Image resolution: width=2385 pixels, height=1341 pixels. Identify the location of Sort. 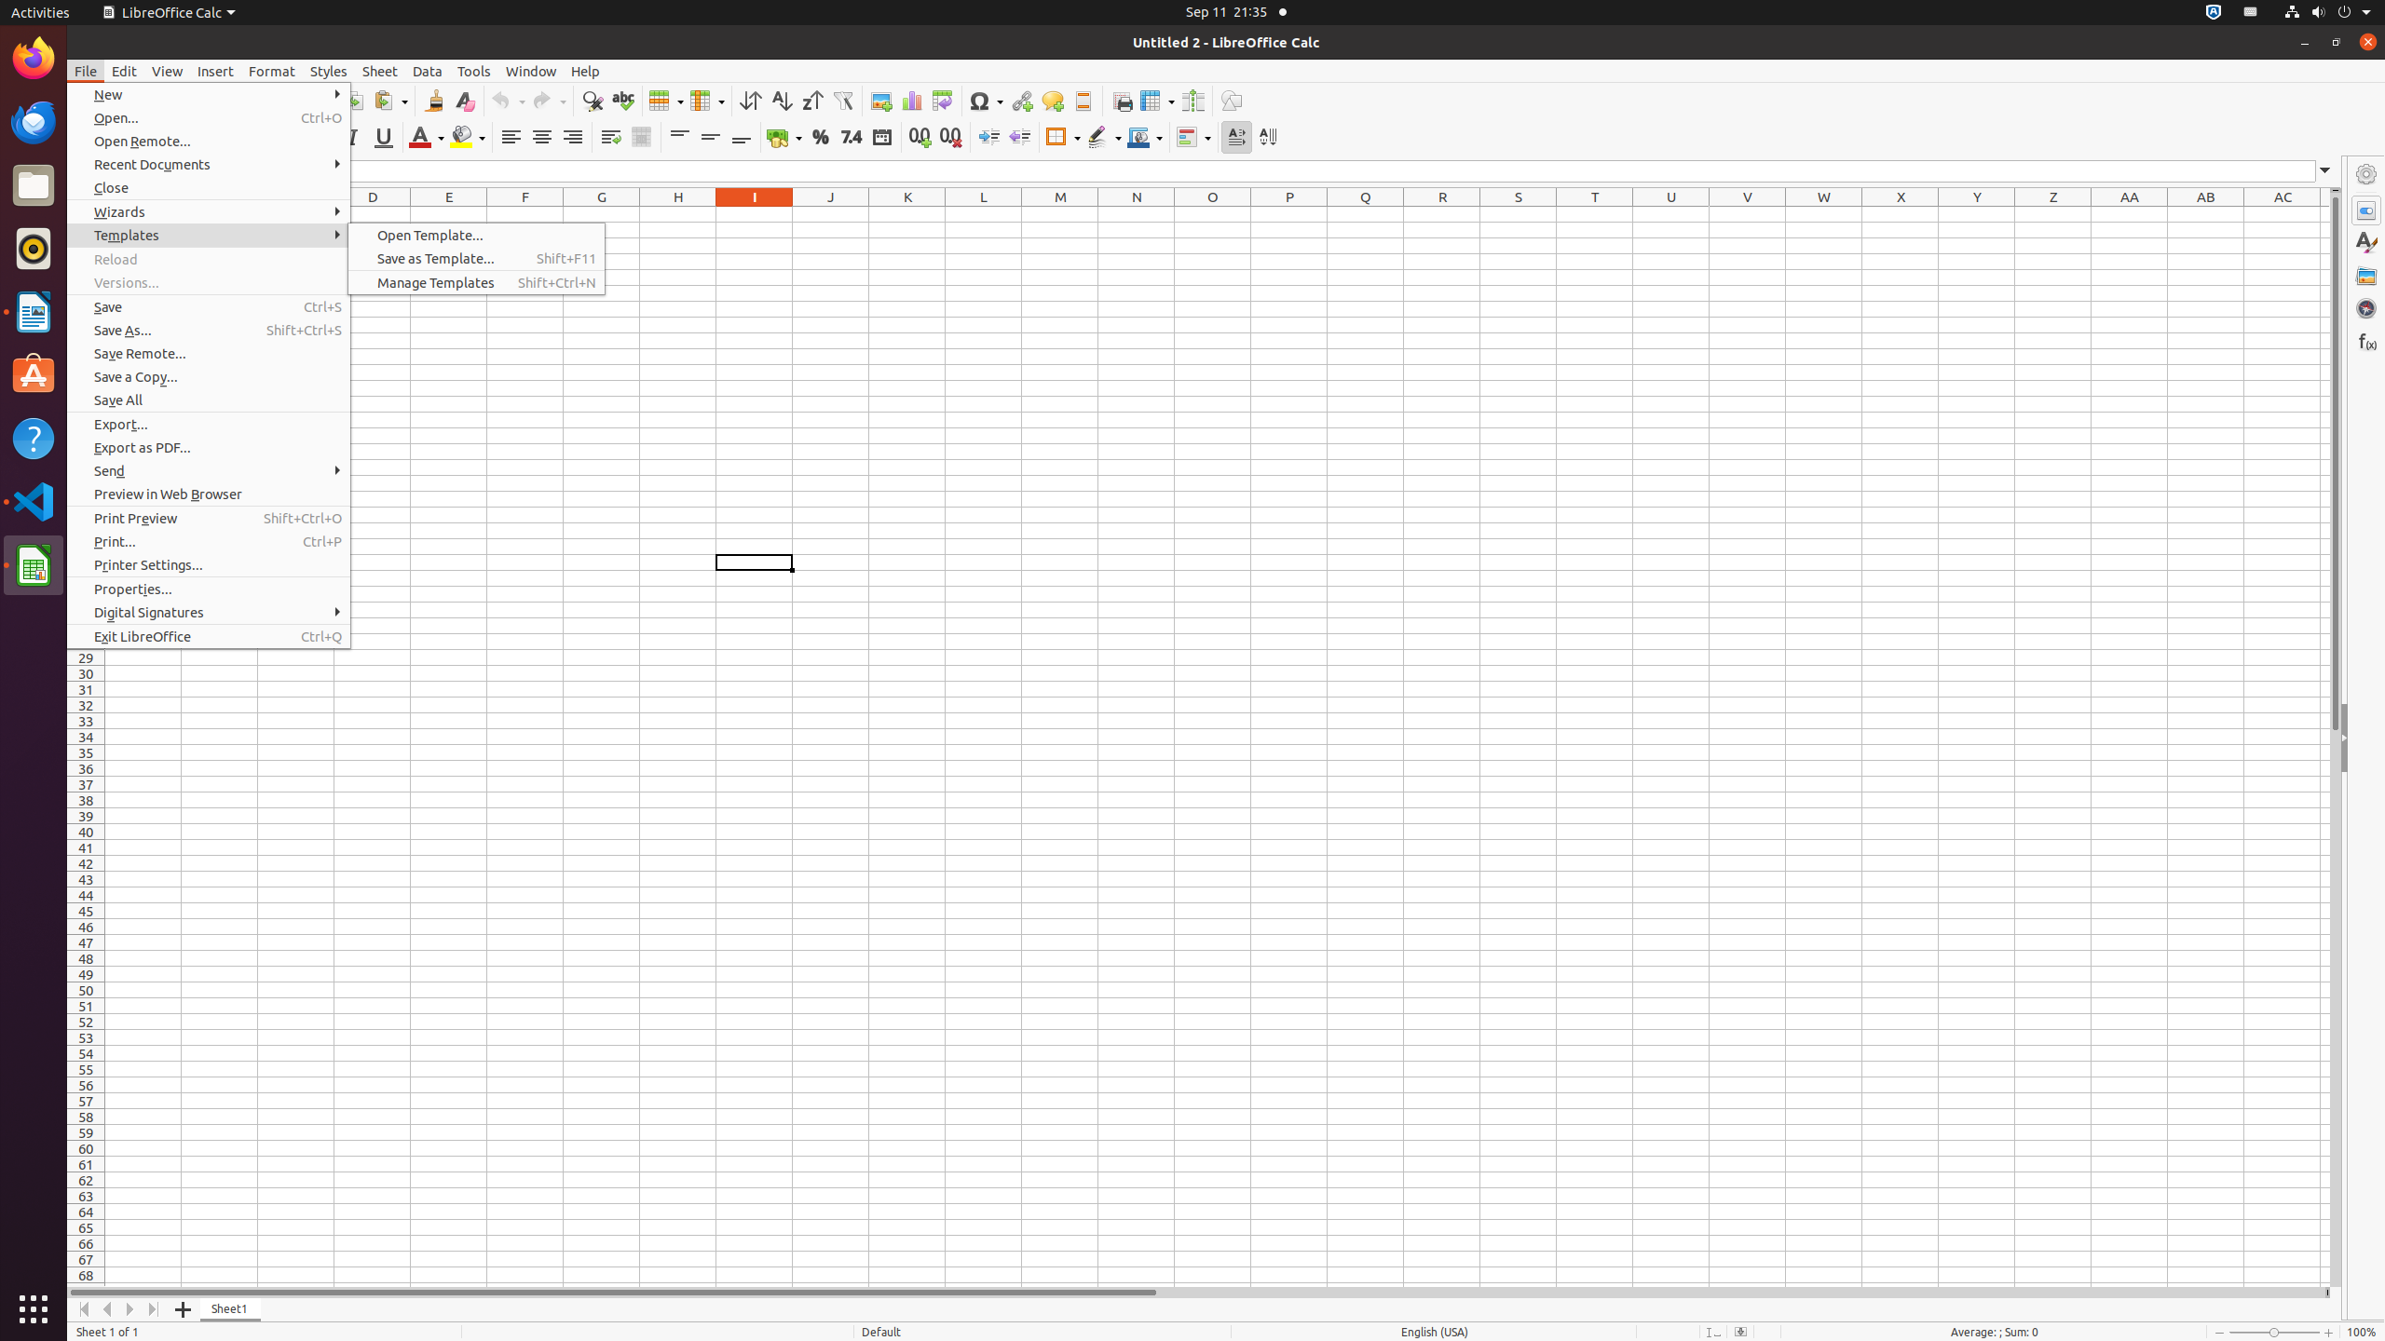
(751, 101).